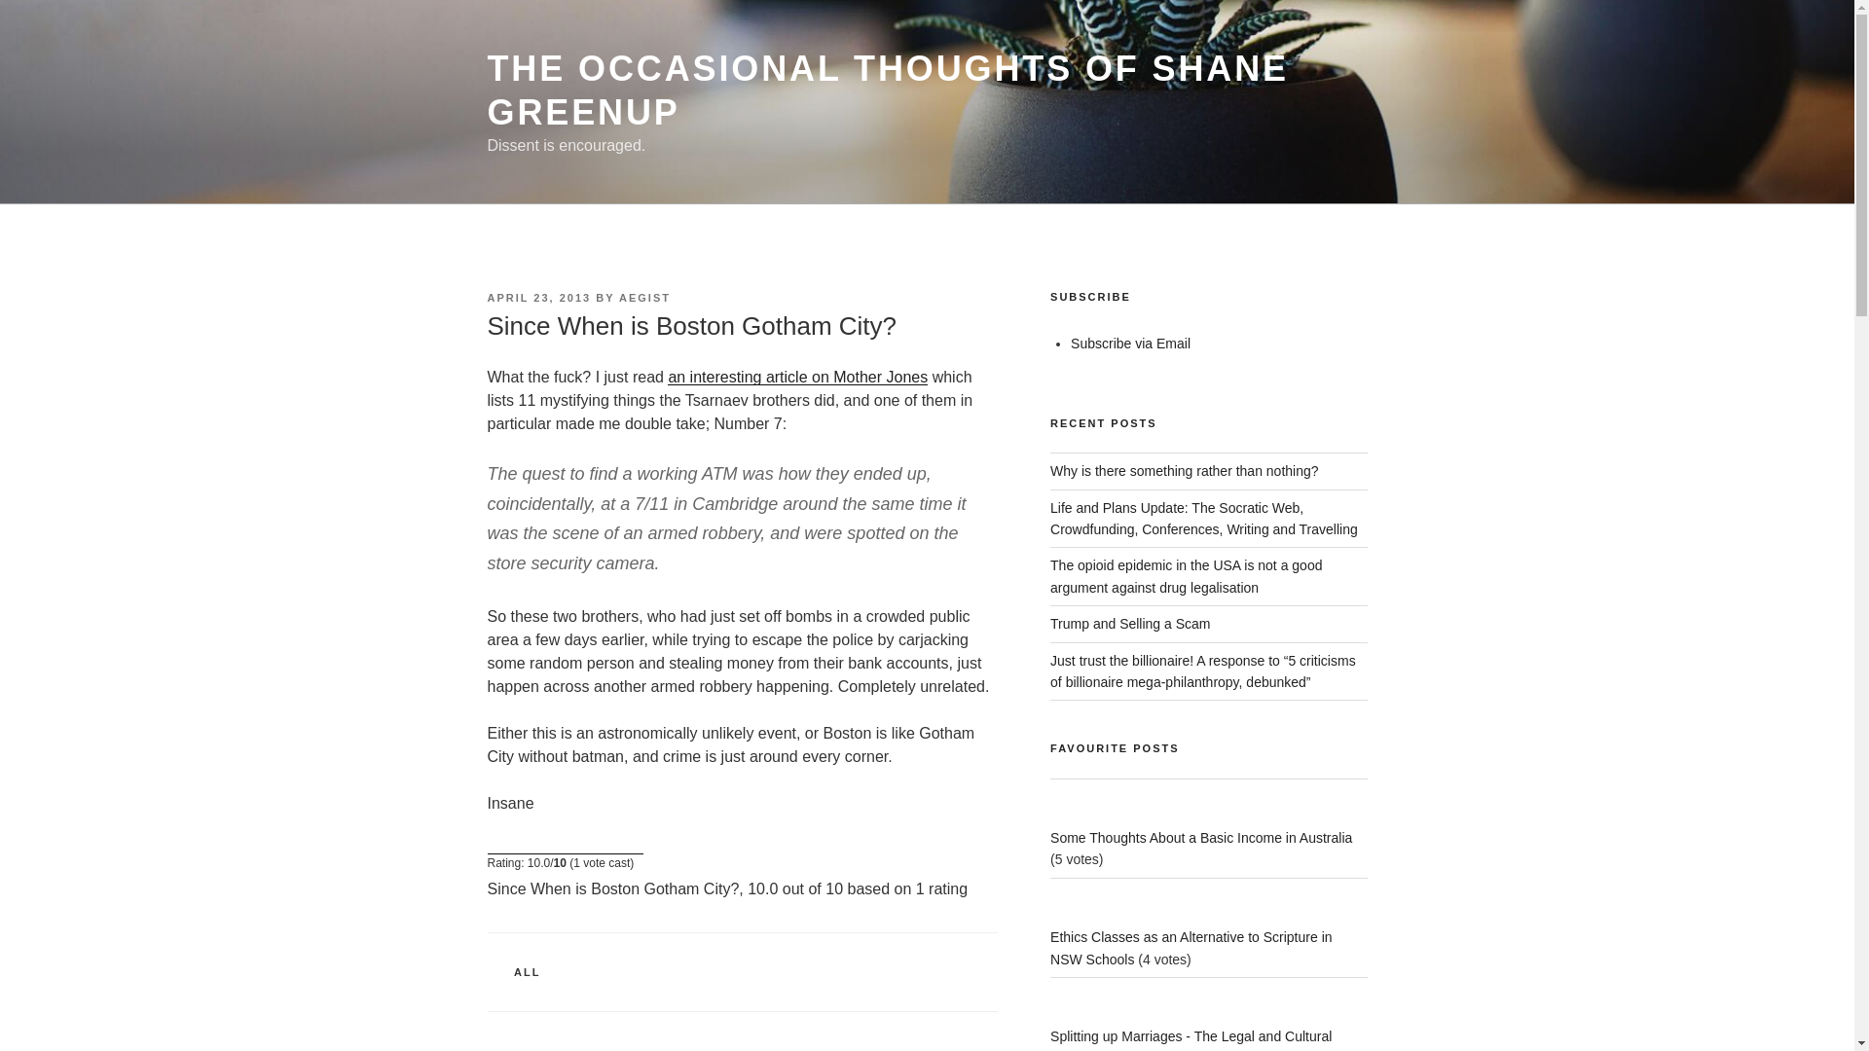 The image size is (1869, 1051). Describe the element at coordinates (644, 298) in the screenshot. I see `AEGIST` at that location.